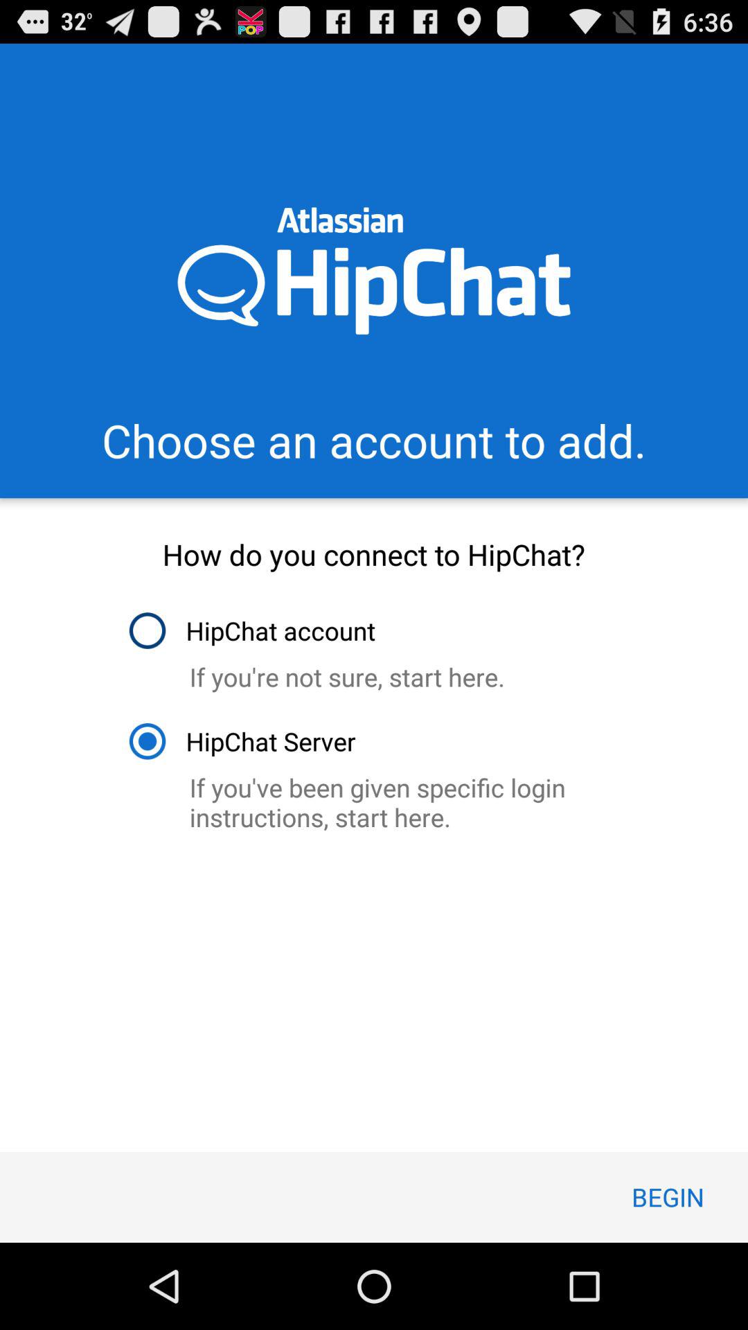 This screenshot has height=1330, width=748. What do you see at coordinates (251, 630) in the screenshot?
I see `open the hipchat account item` at bounding box center [251, 630].